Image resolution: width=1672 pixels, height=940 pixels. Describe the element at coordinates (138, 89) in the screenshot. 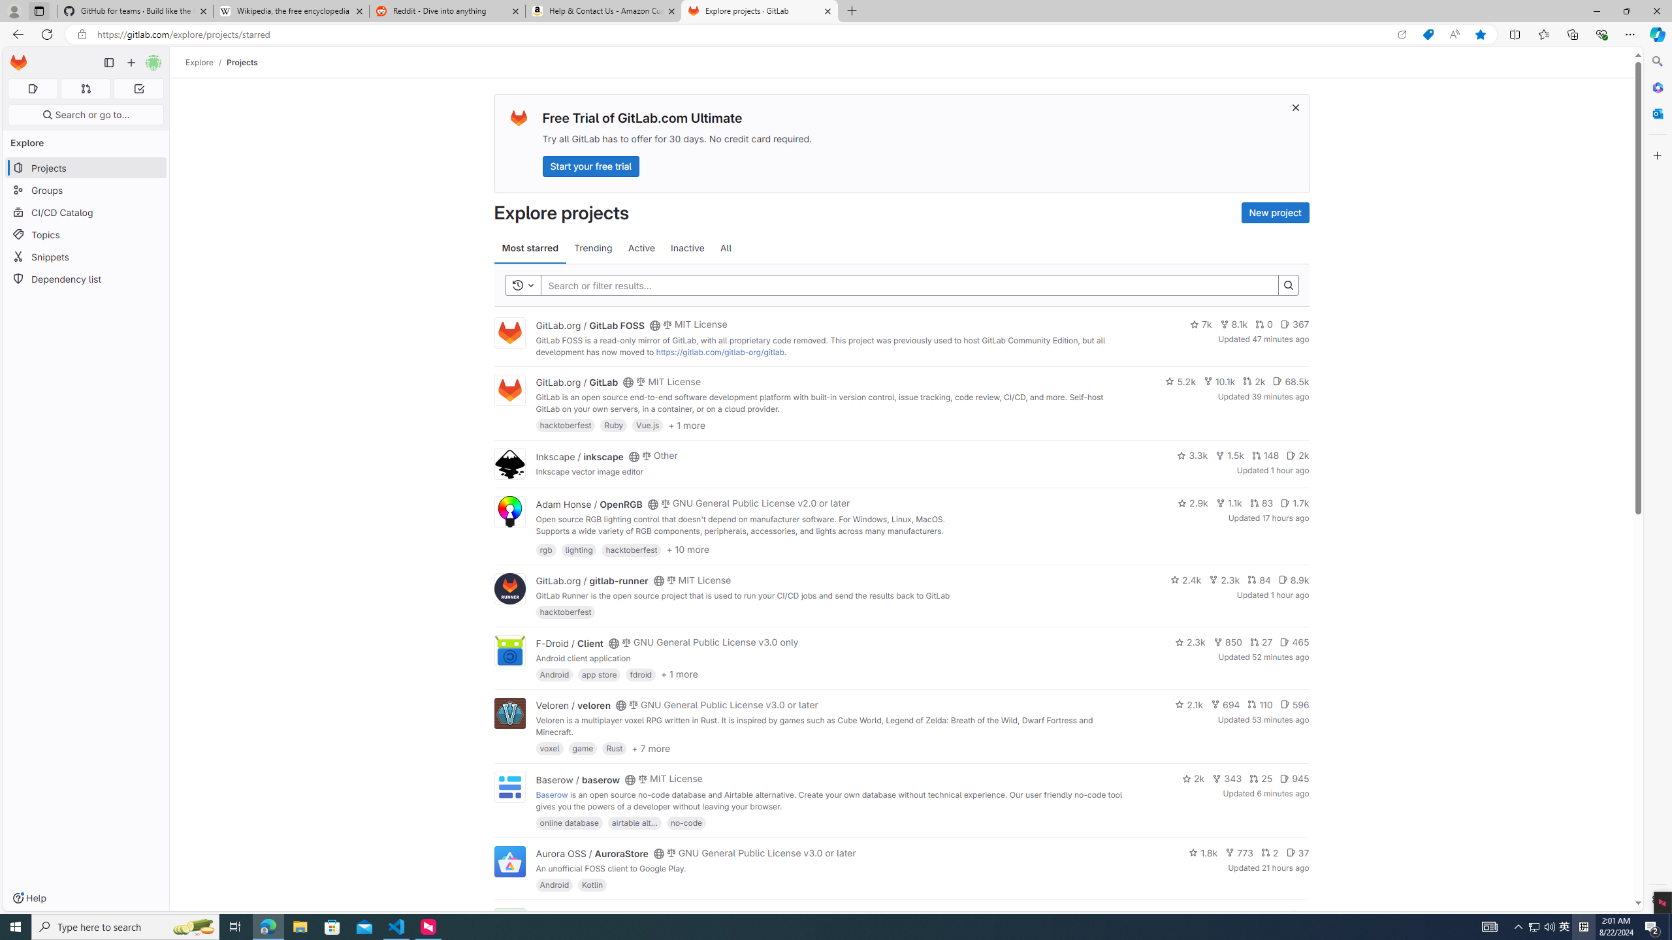

I see `To-Do list 0` at that location.